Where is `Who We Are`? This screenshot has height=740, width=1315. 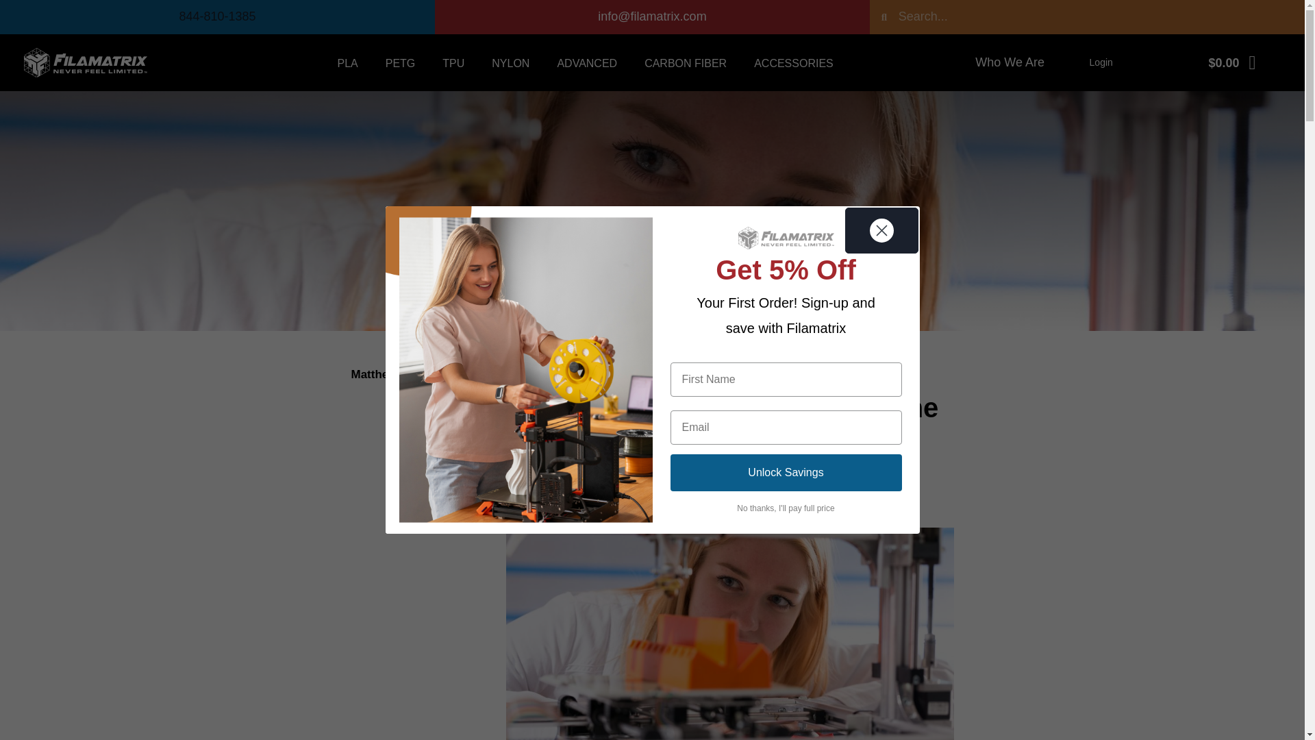 Who We Are is located at coordinates (1010, 62).